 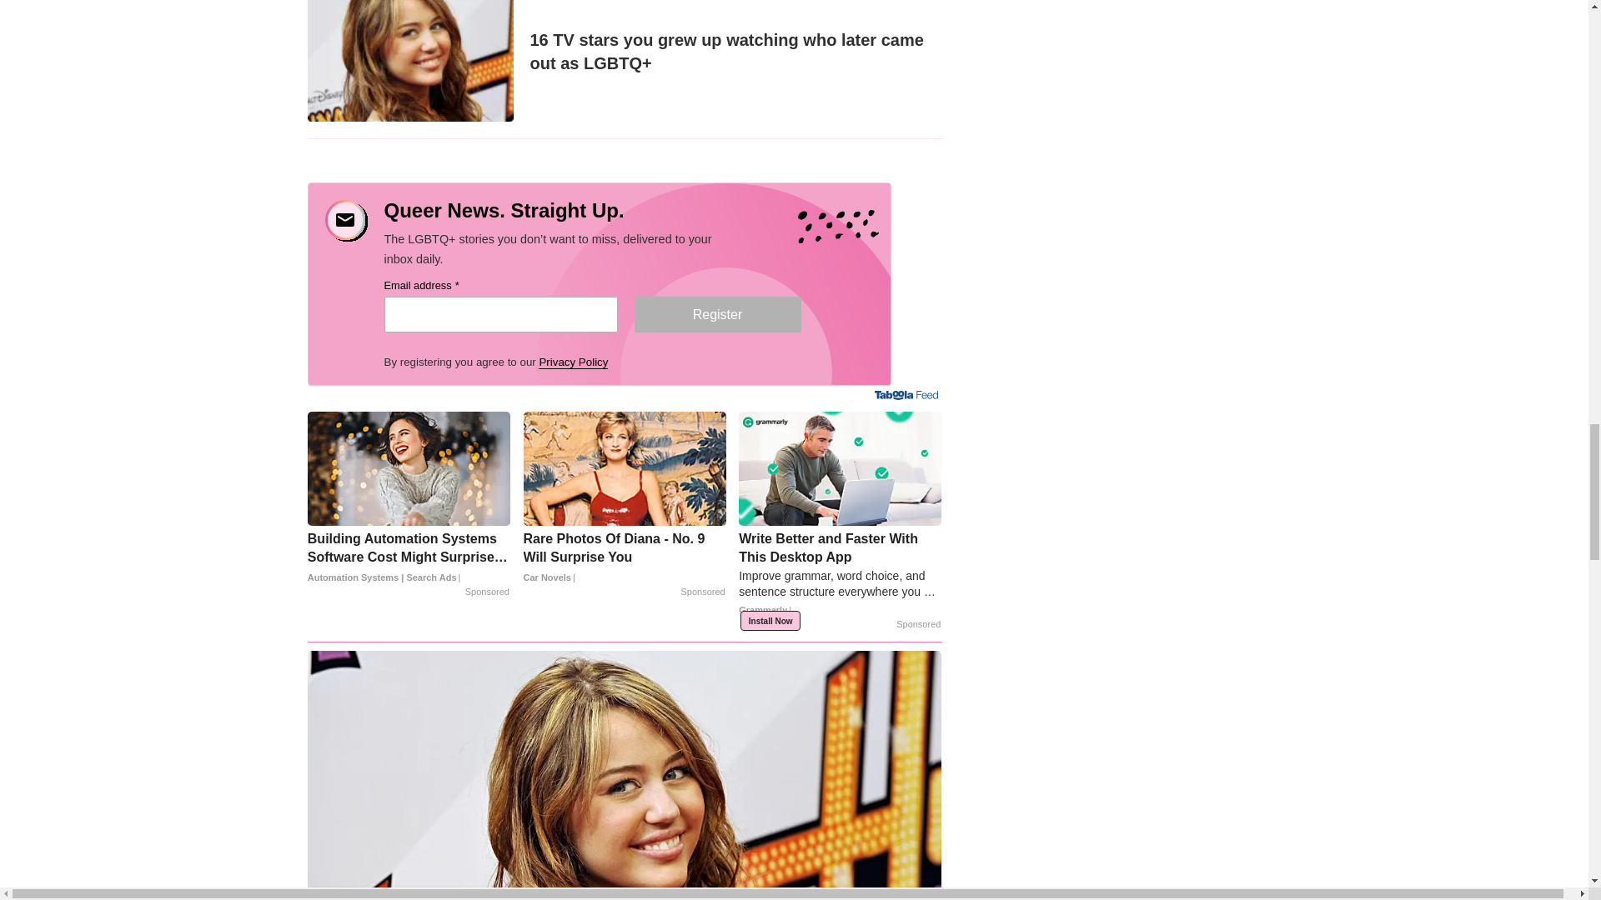 What do you see at coordinates (839, 579) in the screenshot?
I see `Write Better and Faster With This Desktop App` at bounding box center [839, 579].